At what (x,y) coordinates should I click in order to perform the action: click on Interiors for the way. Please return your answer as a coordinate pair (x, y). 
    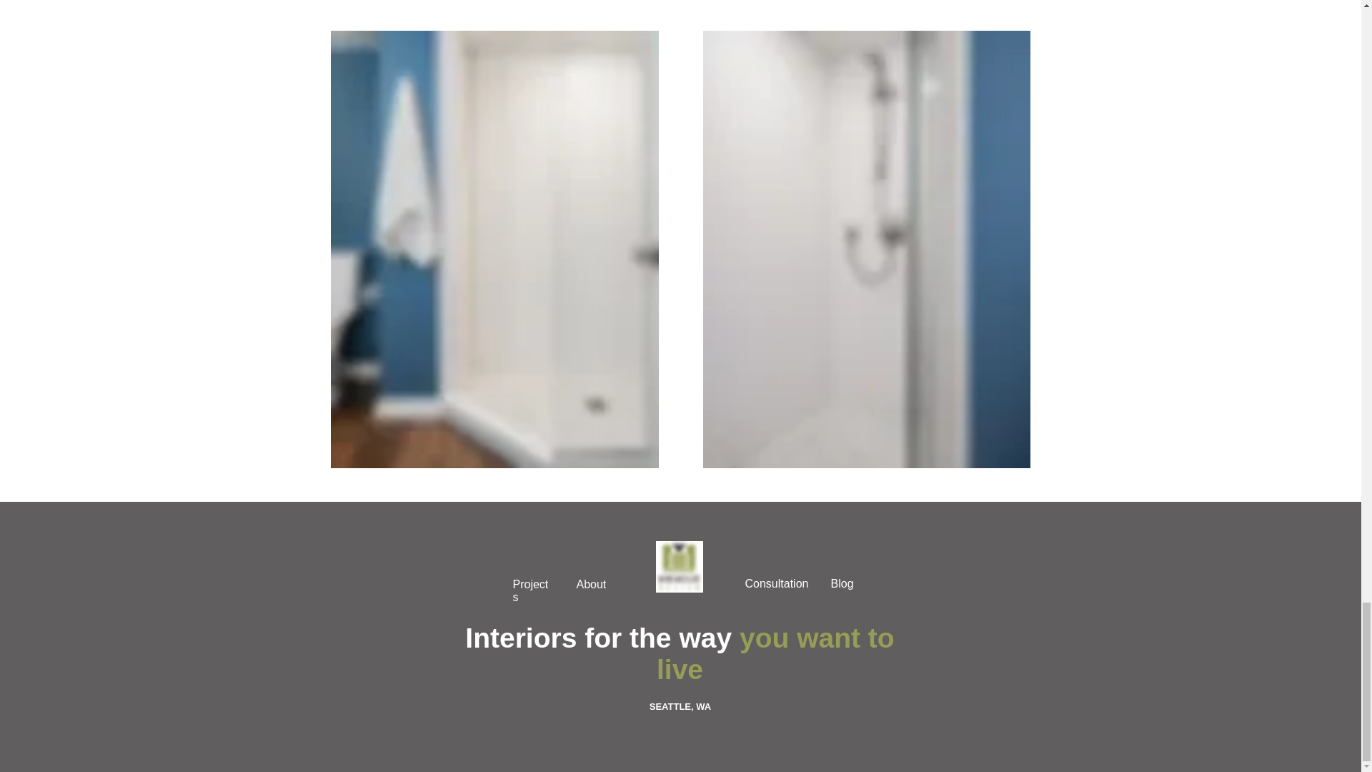
    Looking at the image, I should click on (602, 638).